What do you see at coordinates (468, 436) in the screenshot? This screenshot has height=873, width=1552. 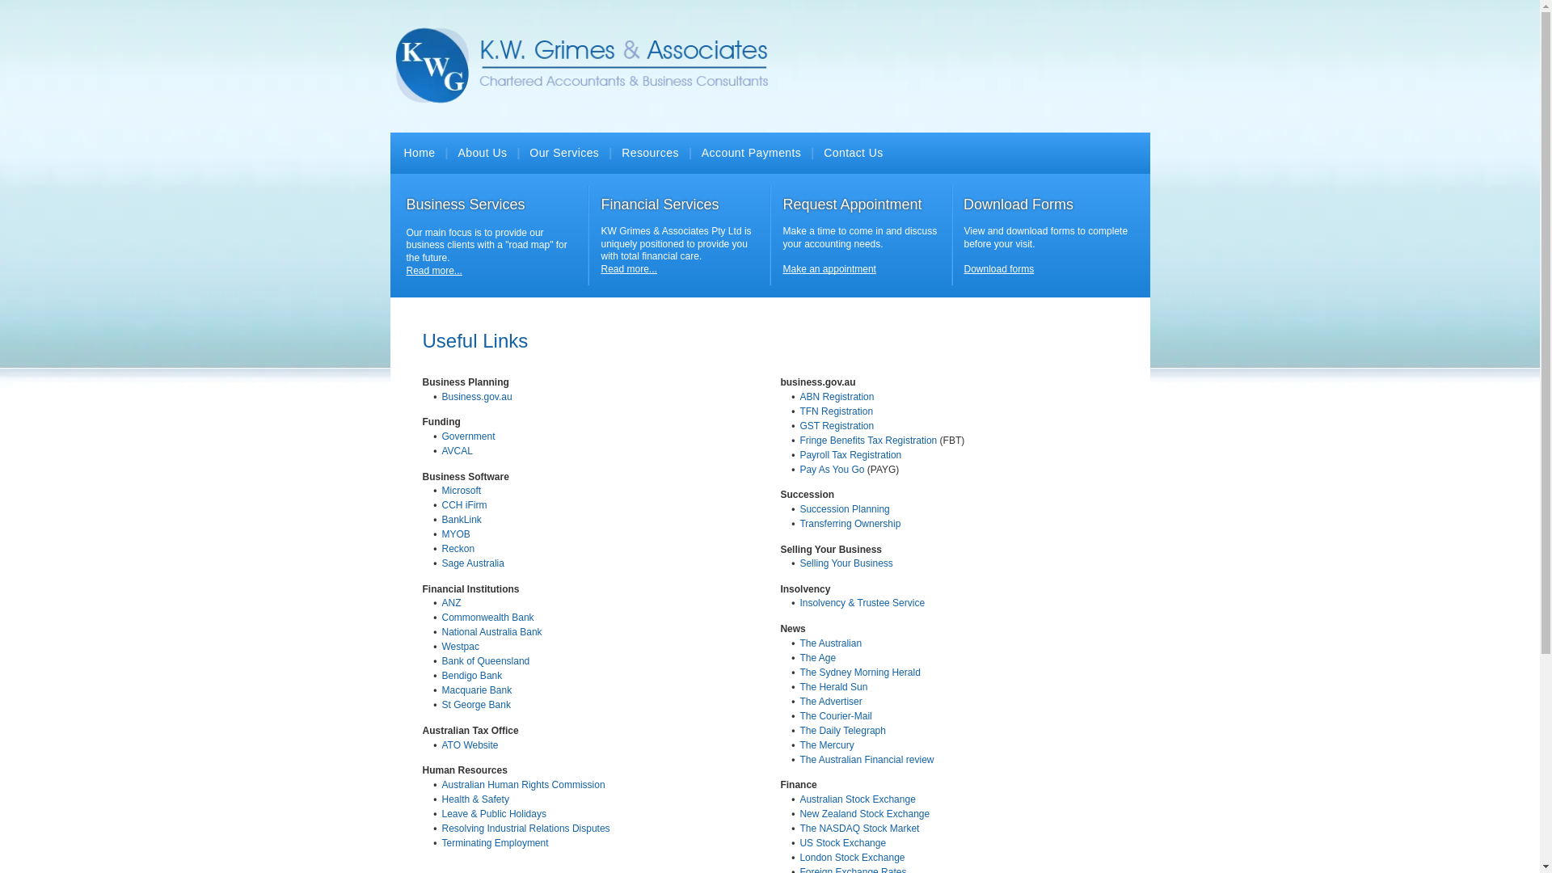 I see `Government` at bounding box center [468, 436].